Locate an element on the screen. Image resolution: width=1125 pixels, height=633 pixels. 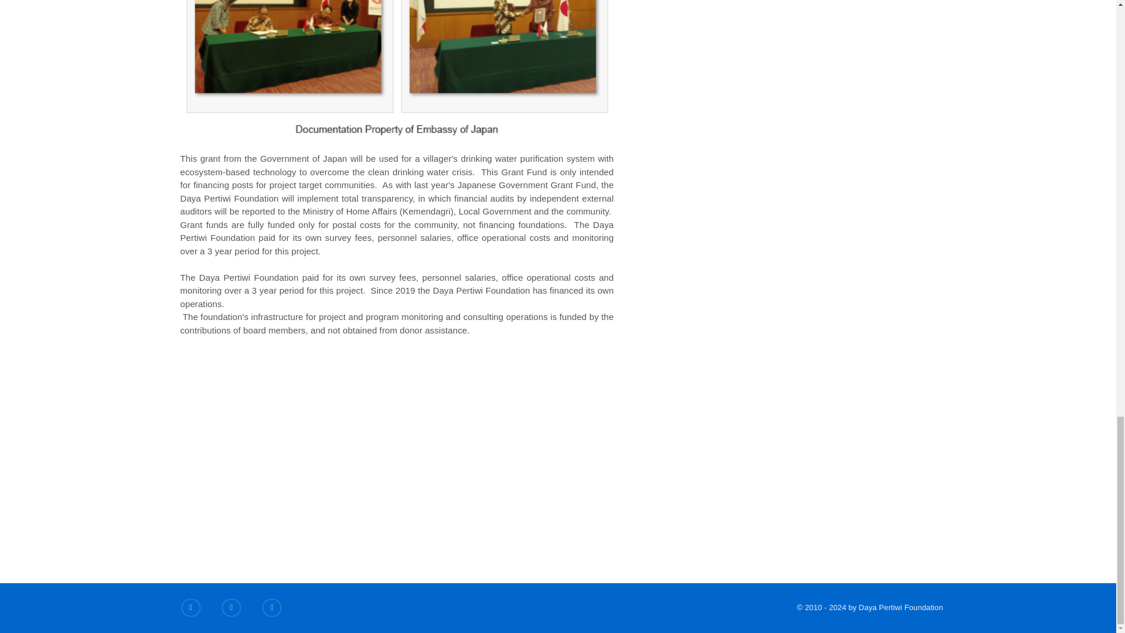
Follow us on Youtube is located at coordinates (231, 607).